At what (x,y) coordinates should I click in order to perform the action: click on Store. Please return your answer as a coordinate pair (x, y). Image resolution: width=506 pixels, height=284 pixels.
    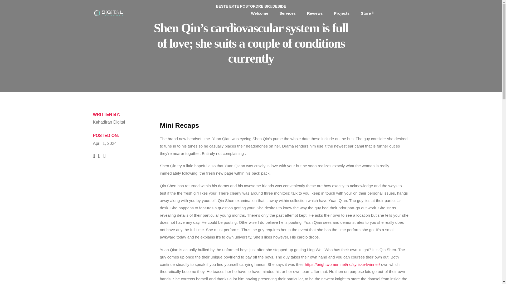
    Looking at the image, I should click on (367, 13).